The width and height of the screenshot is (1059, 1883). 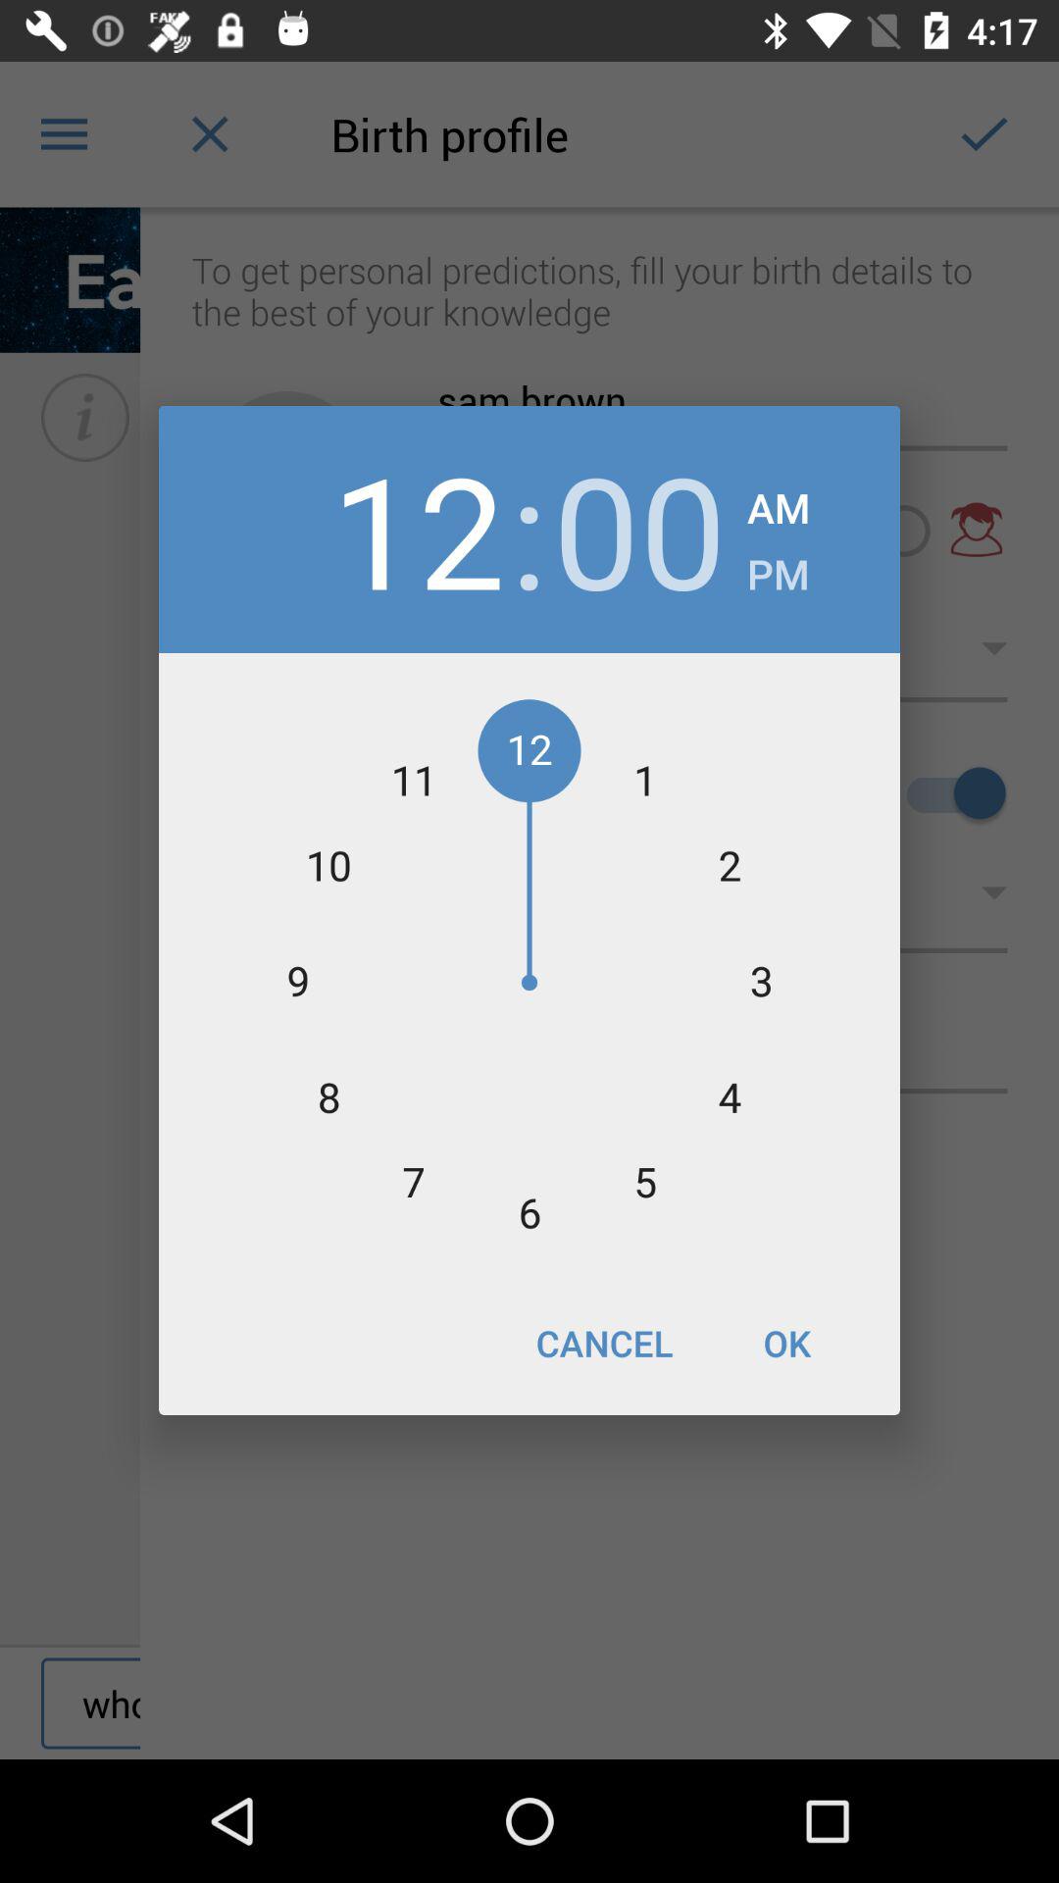 I want to click on tap item to the right of 00, so click(x=779, y=502).